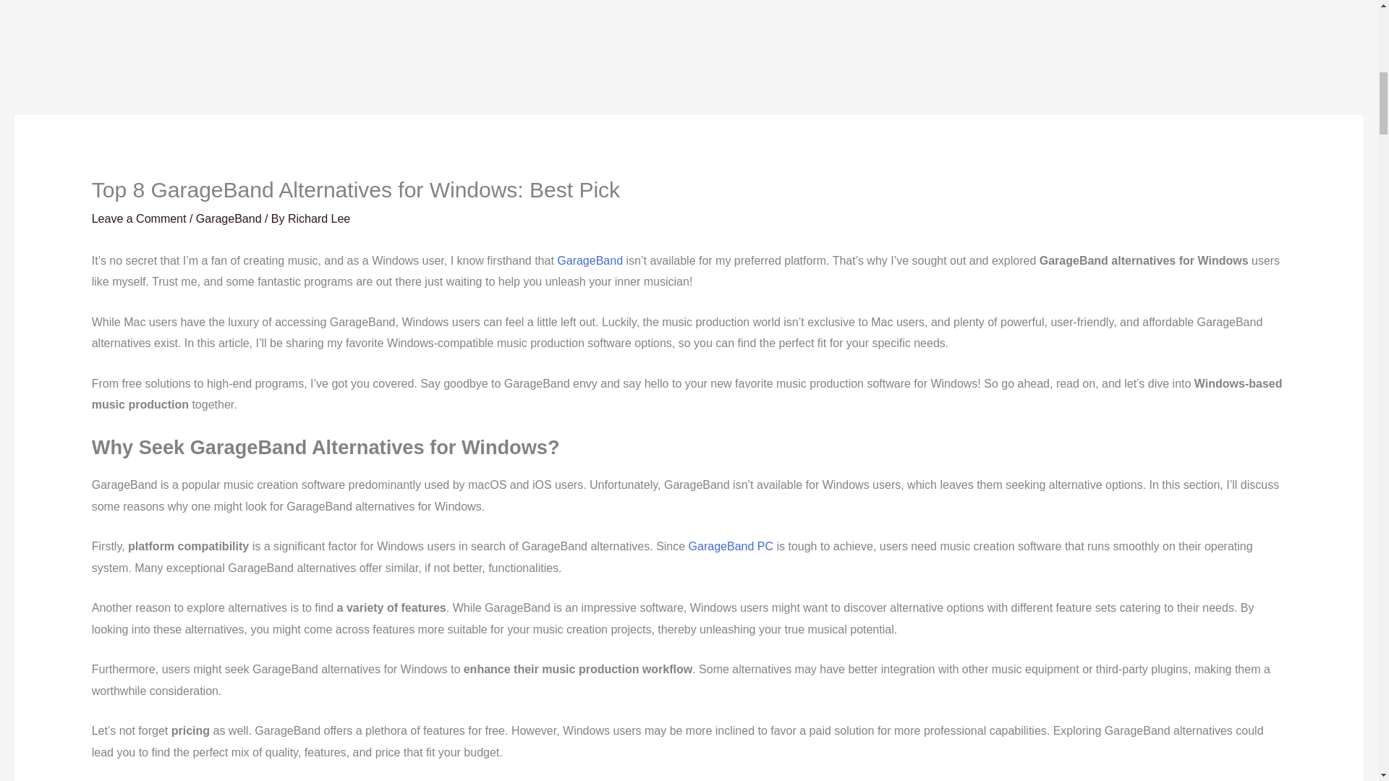  What do you see at coordinates (731, 546) in the screenshot?
I see `GarageBand PC` at bounding box center [731, 546].